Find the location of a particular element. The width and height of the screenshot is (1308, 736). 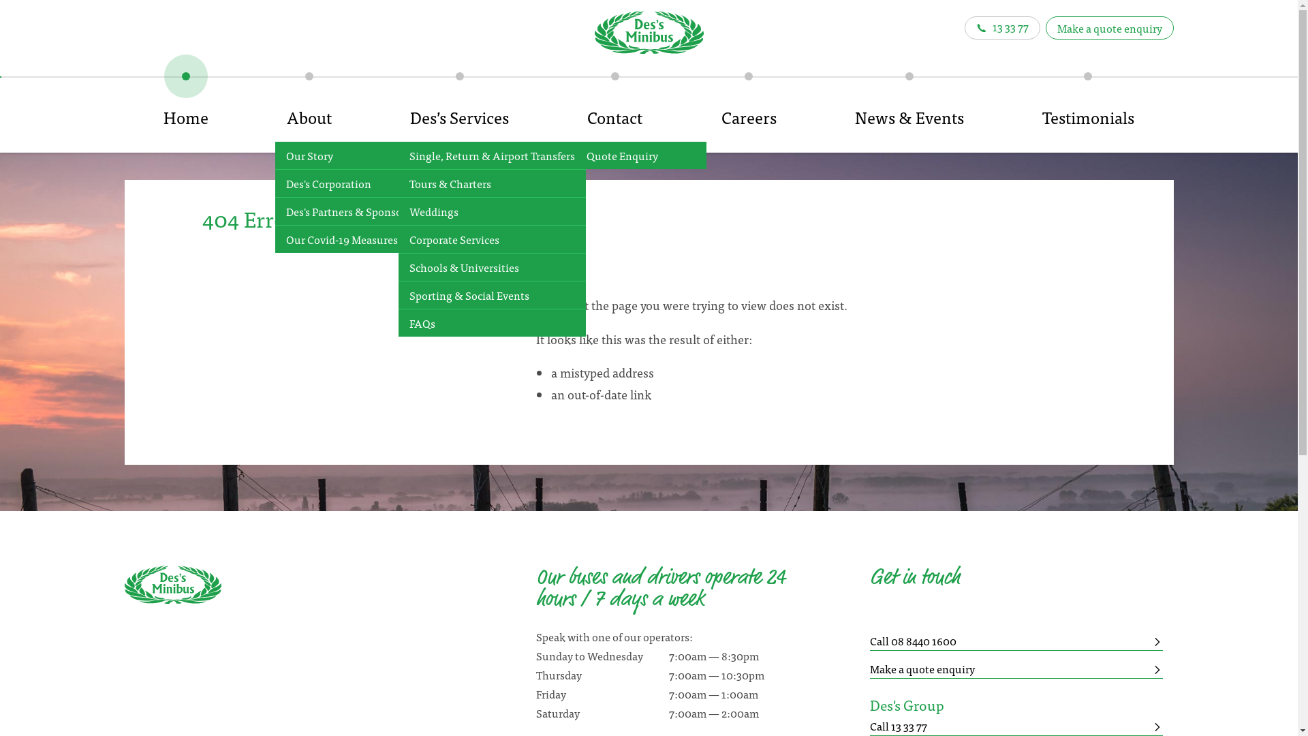

News & Events is located at coordinates (909, 109).